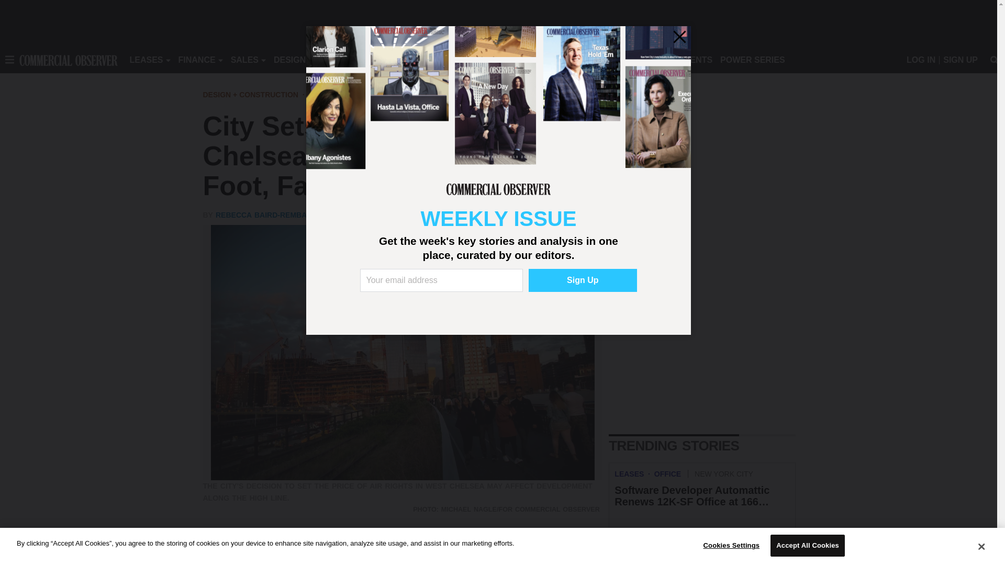  Describe the element at coordinates (275, 545) in the screenshot. I see `Send email` at that location.